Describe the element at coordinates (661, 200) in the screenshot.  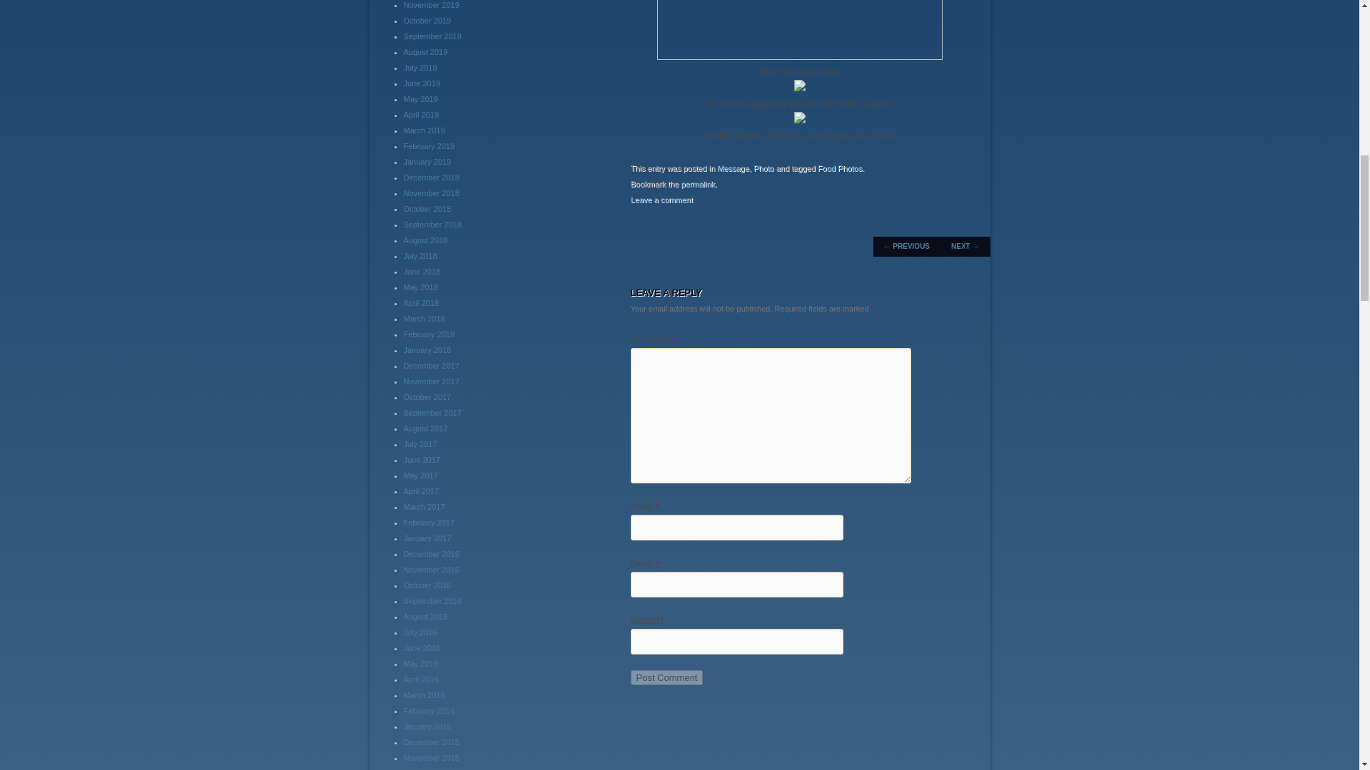
I see `Leave a comment` at that location.